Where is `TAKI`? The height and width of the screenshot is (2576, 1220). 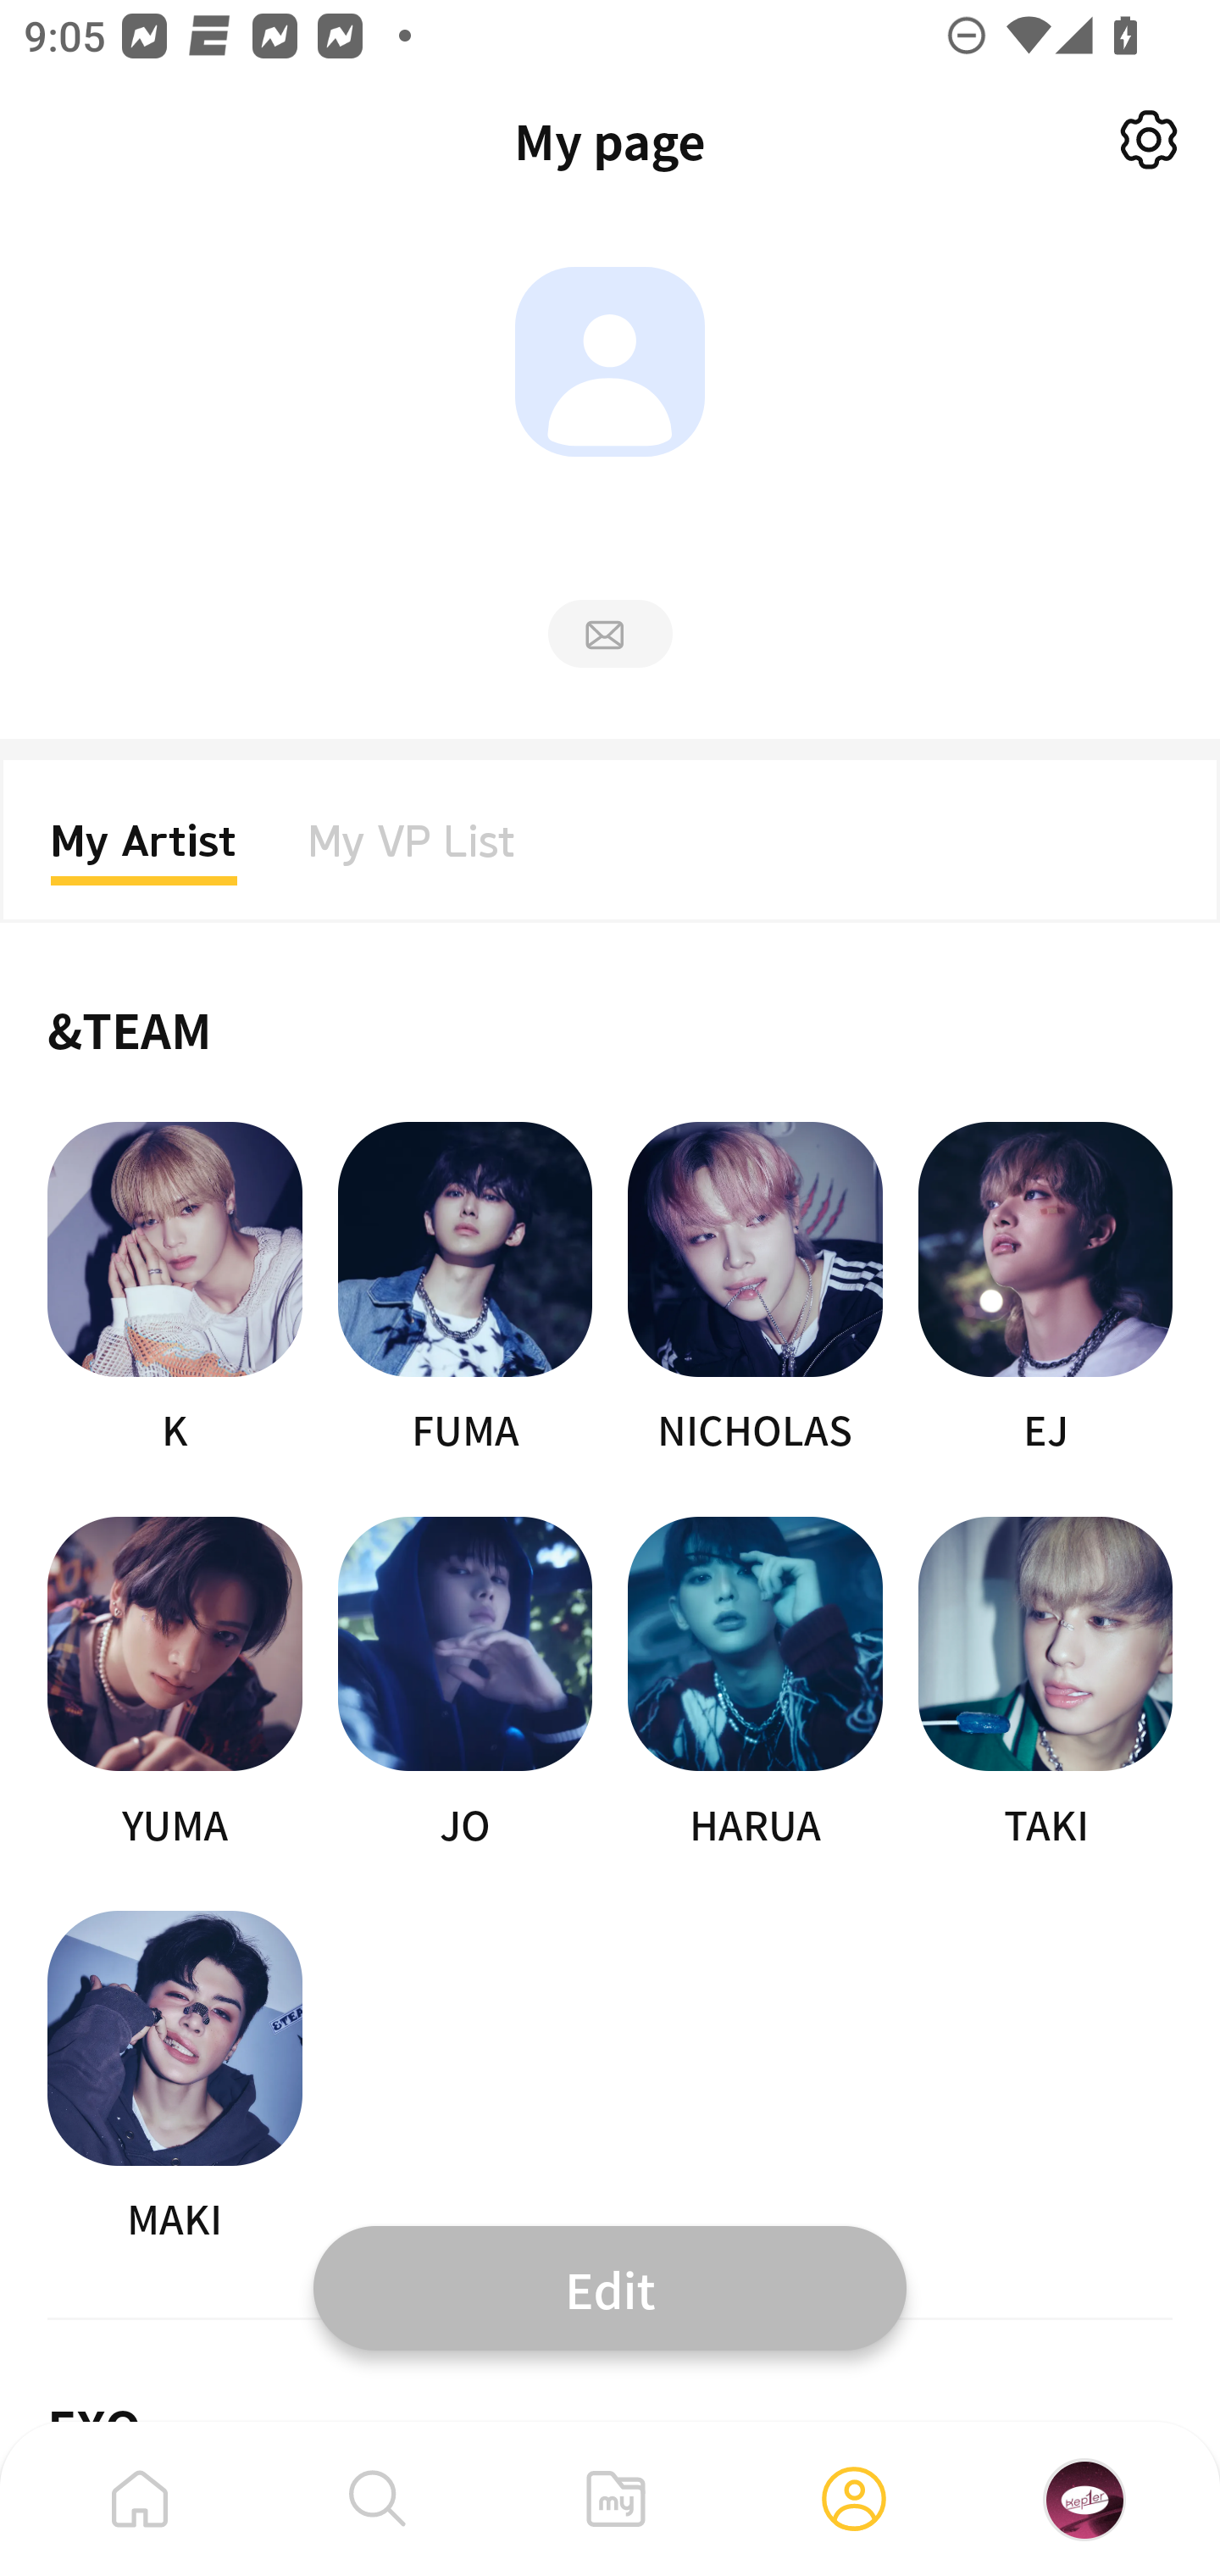 TAKI is located at coordinates (1045, 1685).